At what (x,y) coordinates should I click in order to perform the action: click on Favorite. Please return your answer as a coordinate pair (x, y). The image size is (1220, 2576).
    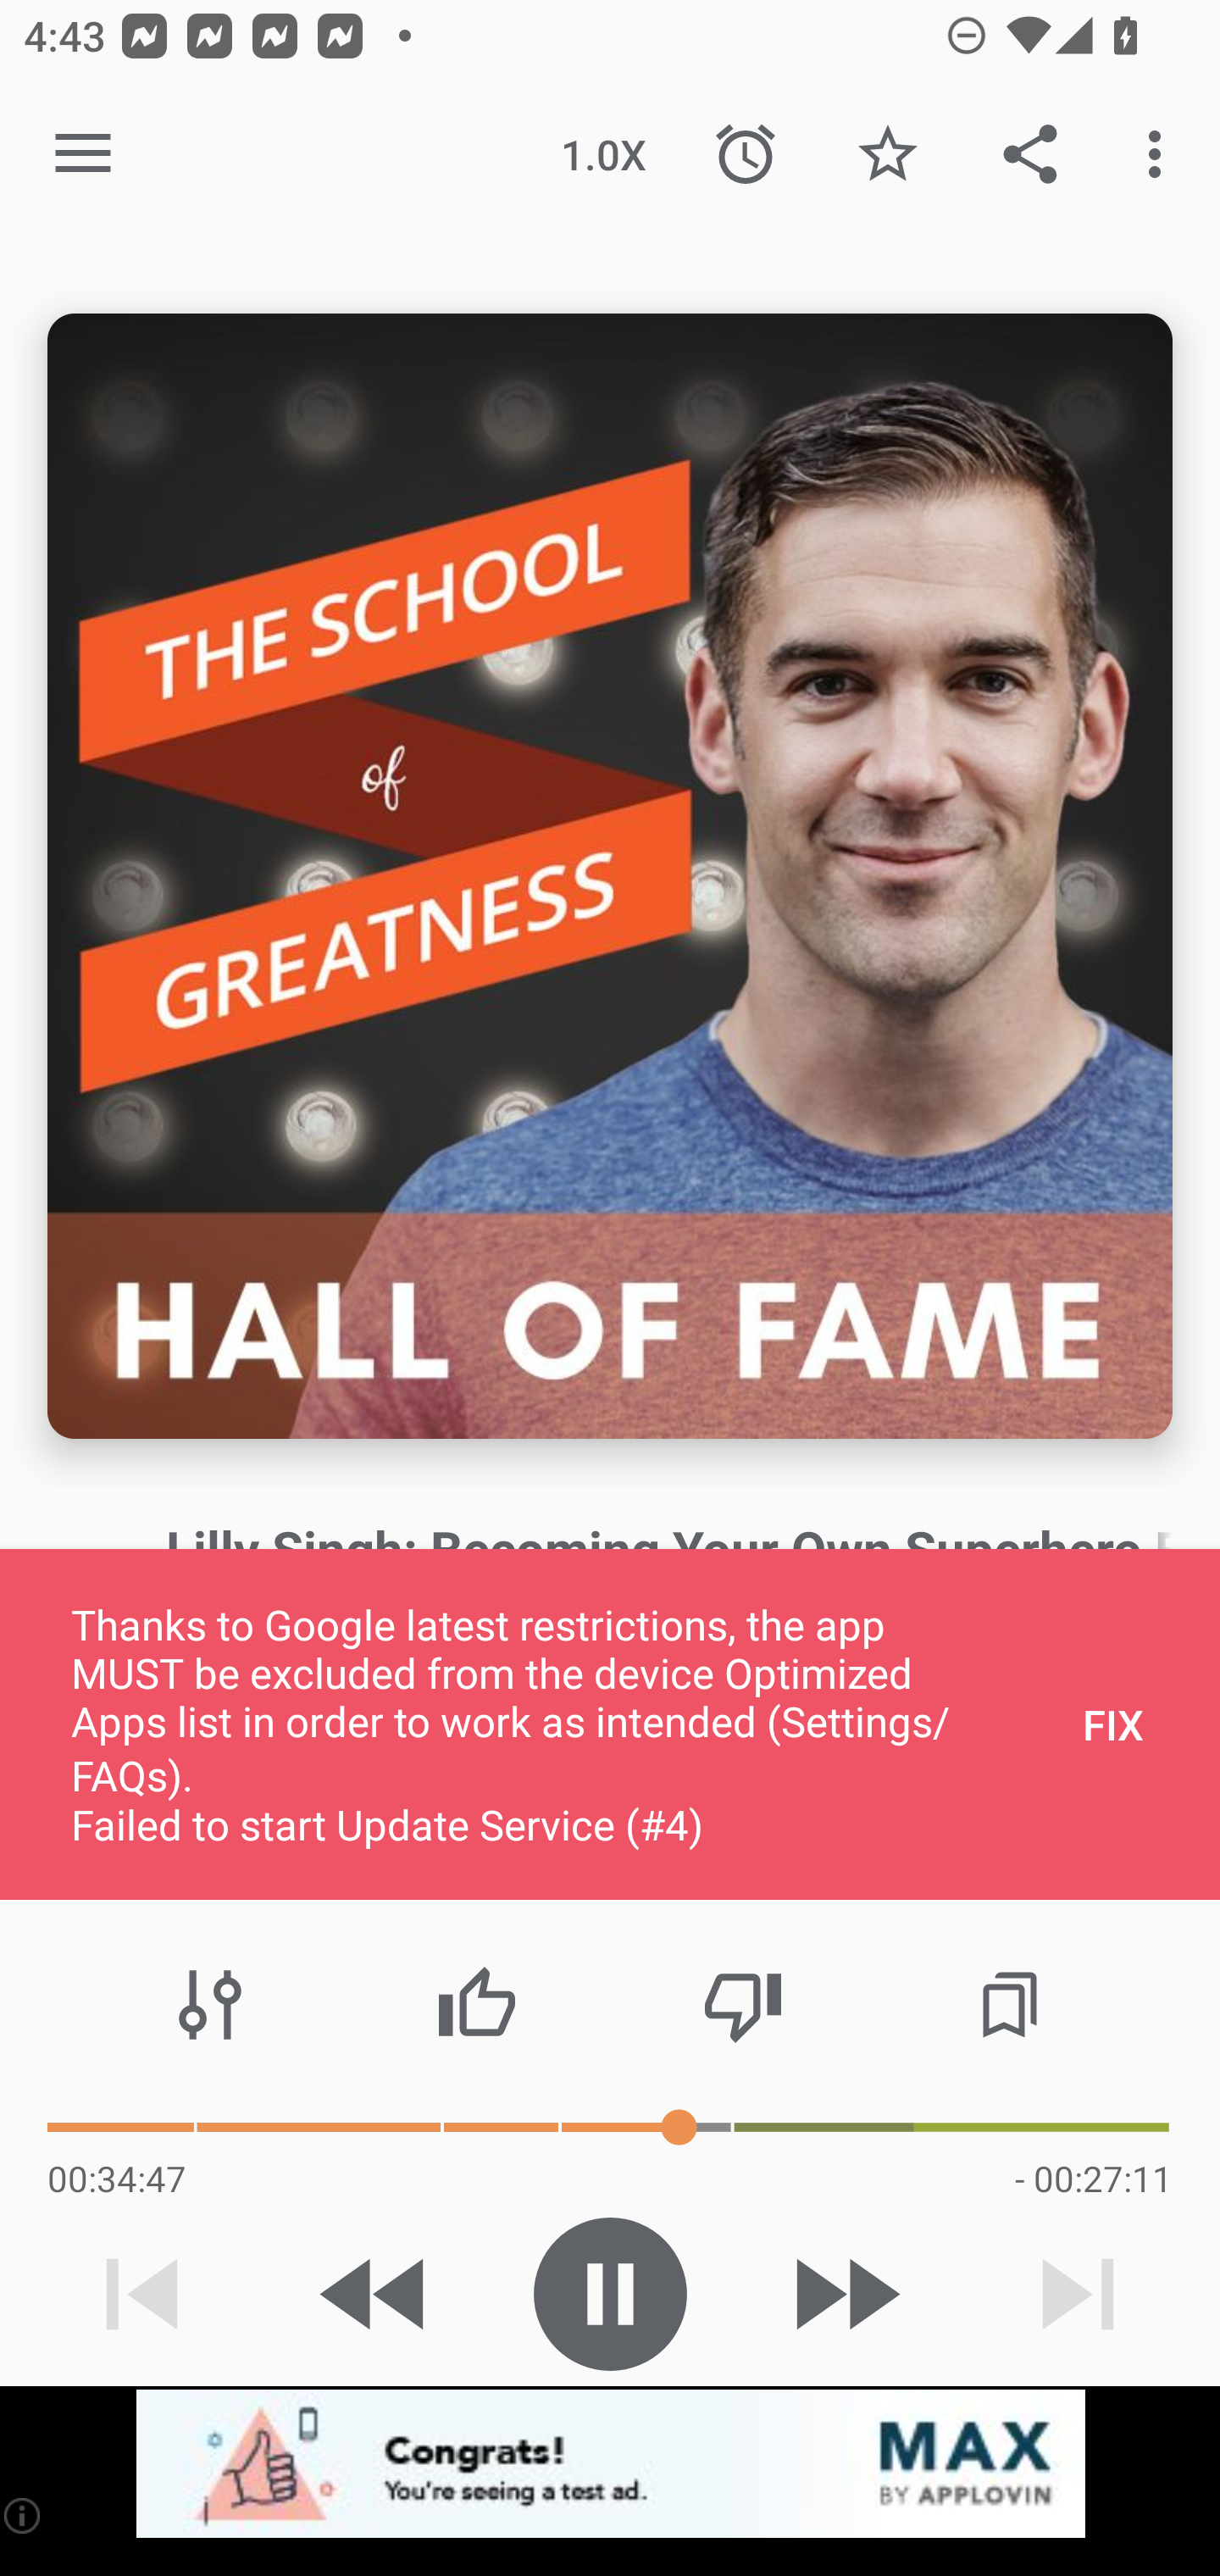
    Looking at the image, I should click on (887, 154).